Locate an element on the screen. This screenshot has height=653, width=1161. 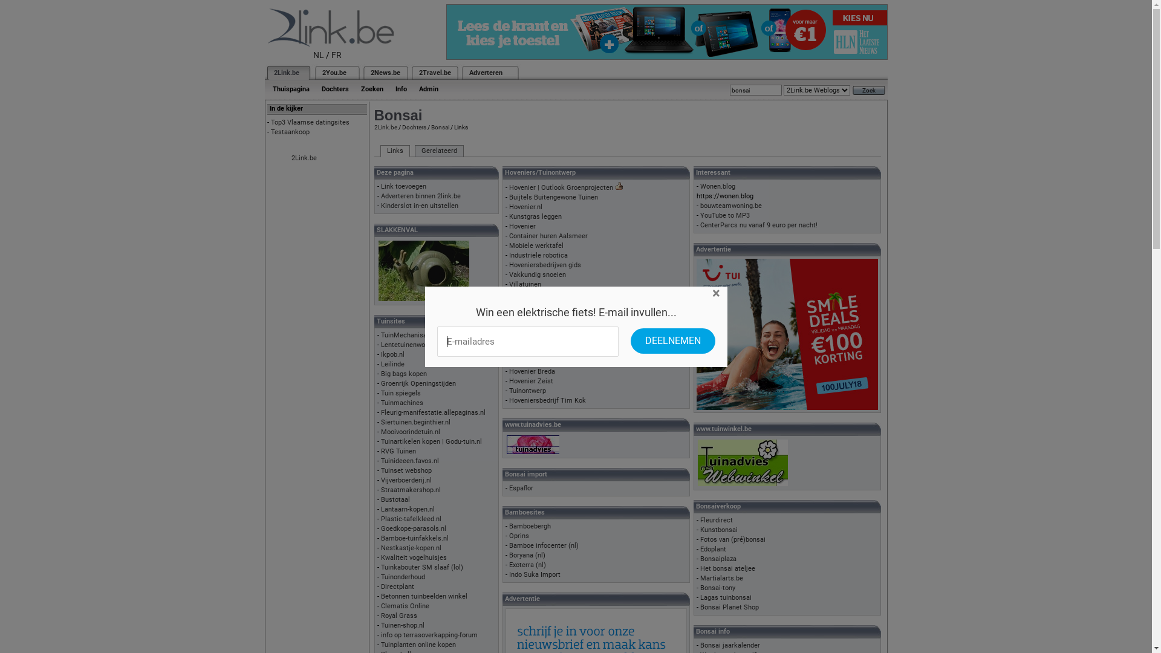
Zoeken is located at coordinates (371, 89).